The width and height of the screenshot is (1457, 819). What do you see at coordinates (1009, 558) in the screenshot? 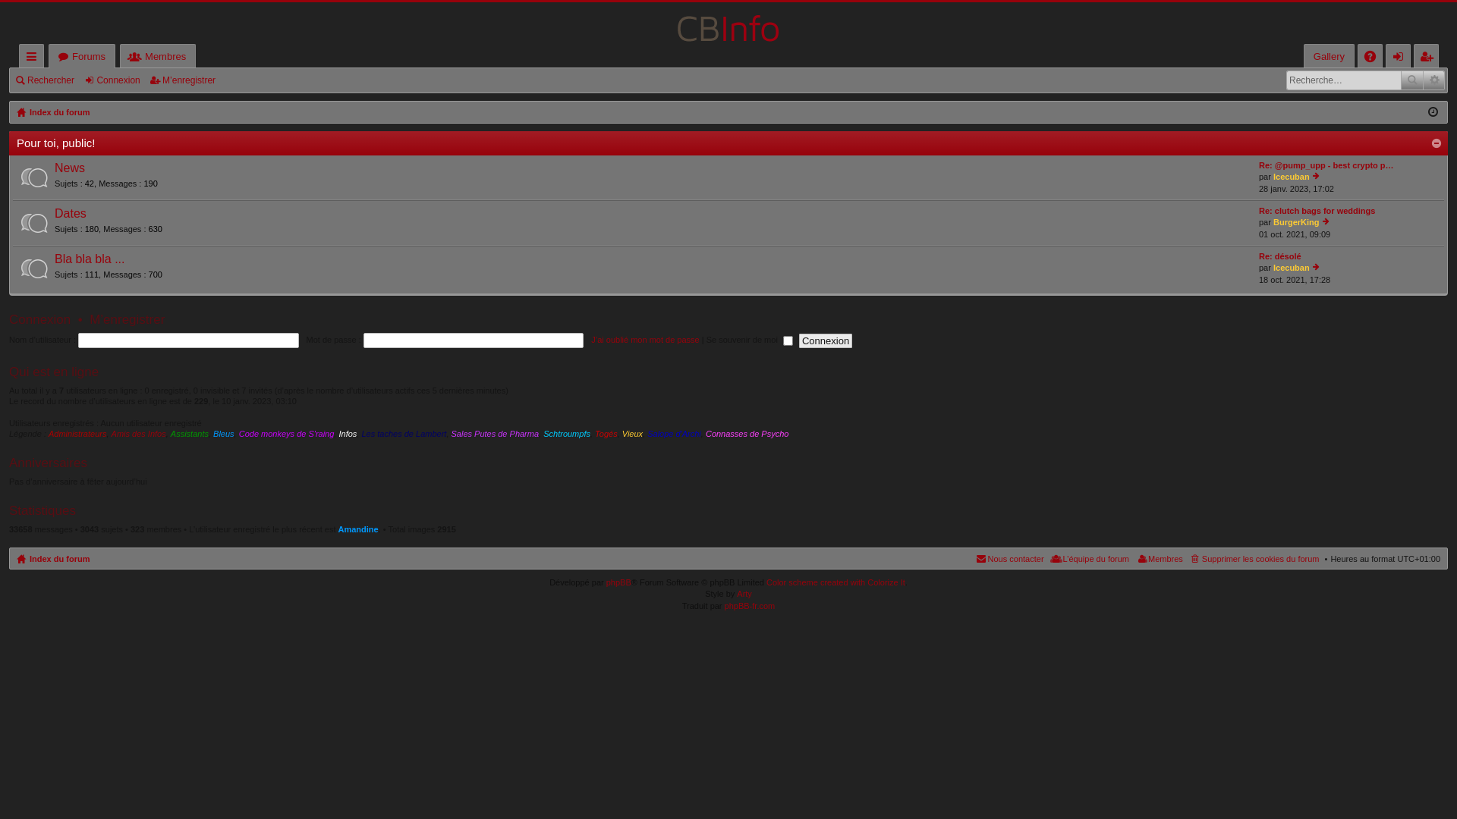
I see `Nous contacter` at bounding box center [1009, 558].